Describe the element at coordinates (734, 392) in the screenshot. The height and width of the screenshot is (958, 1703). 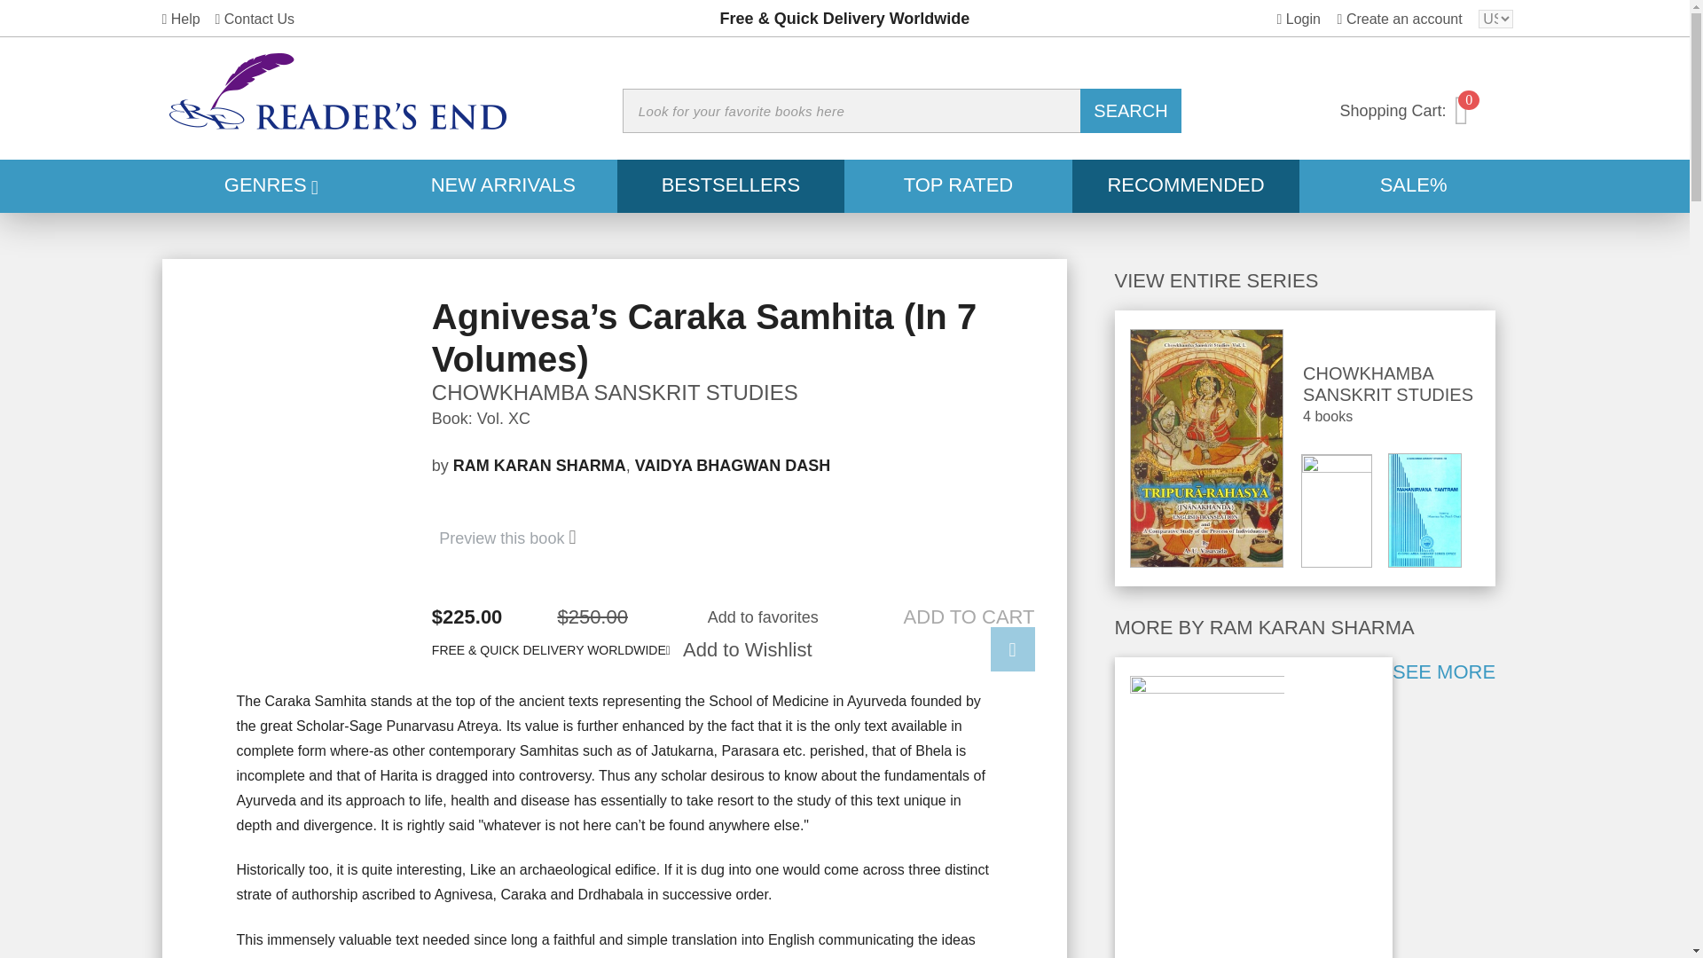
I see `CHOWKHAMBA SANSKRIT STUDIES` at that location.